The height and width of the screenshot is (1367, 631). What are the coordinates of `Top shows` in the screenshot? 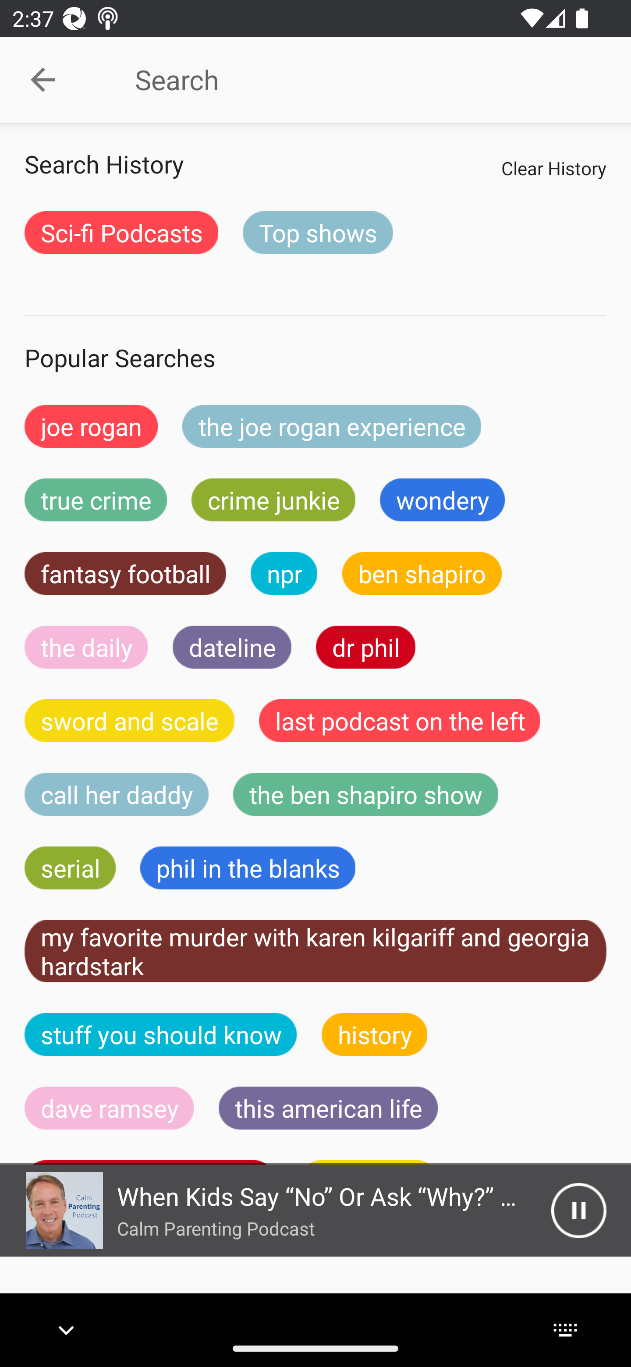 It's located at (318, 232).